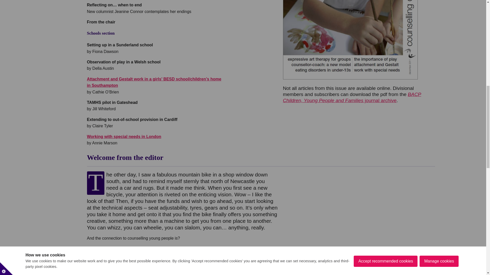 This screenshot has width=490, height=275. Describe the element at coordinates (154, 82) in the screenshot. I see `Disorganised and in care` at that location.